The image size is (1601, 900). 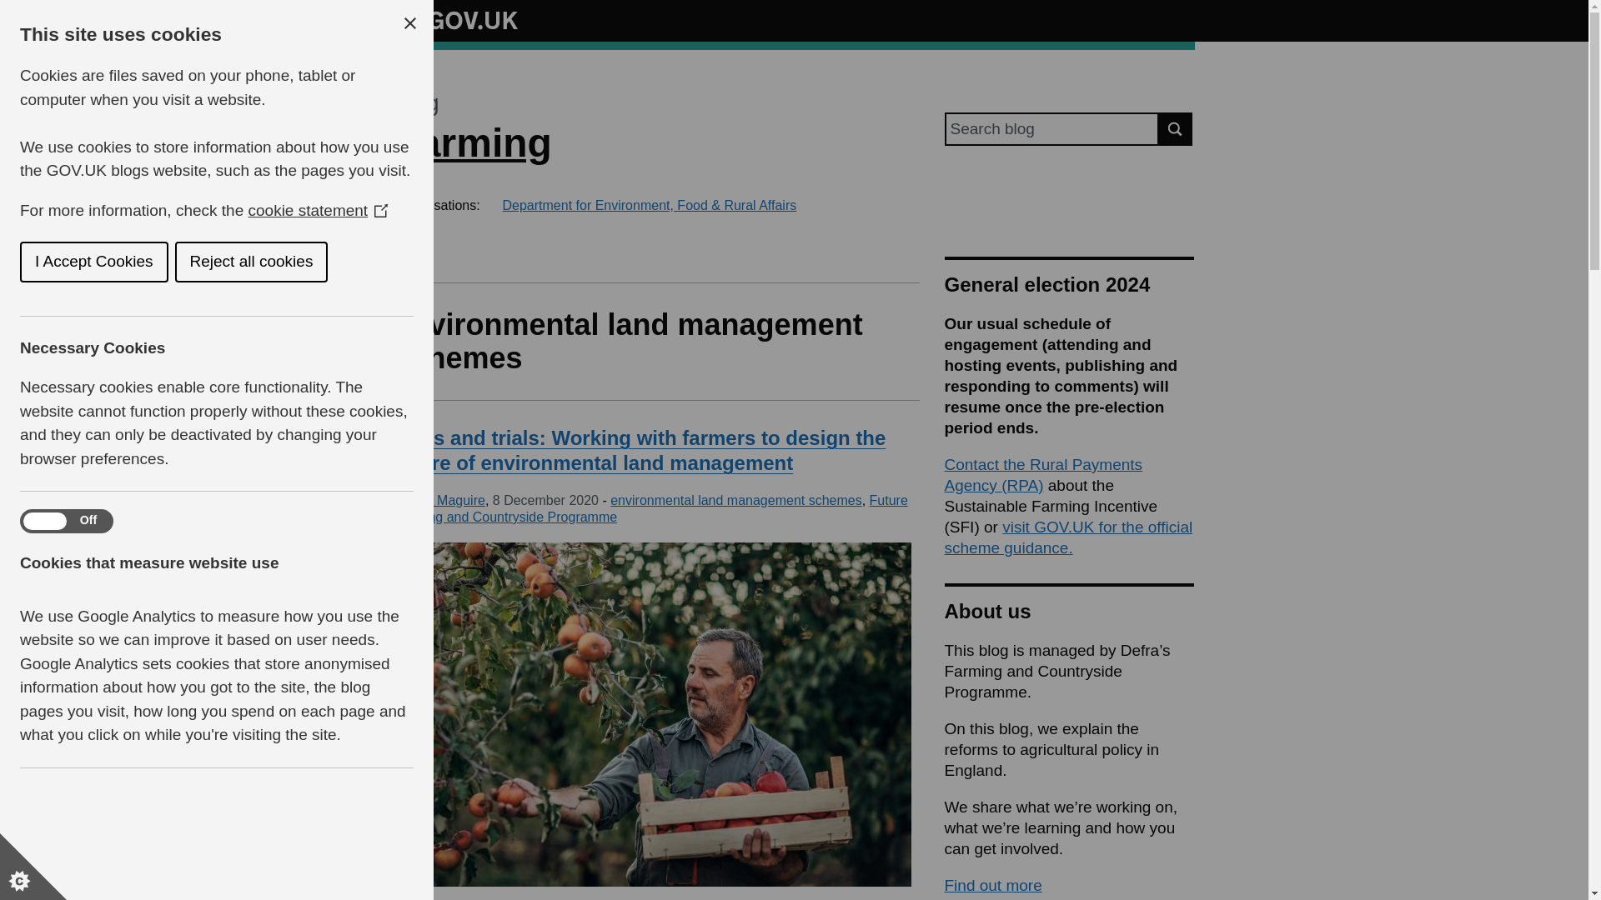 I want to click on visit GOV.UK for the official scheme guidance., so click(x=1068, y=537).